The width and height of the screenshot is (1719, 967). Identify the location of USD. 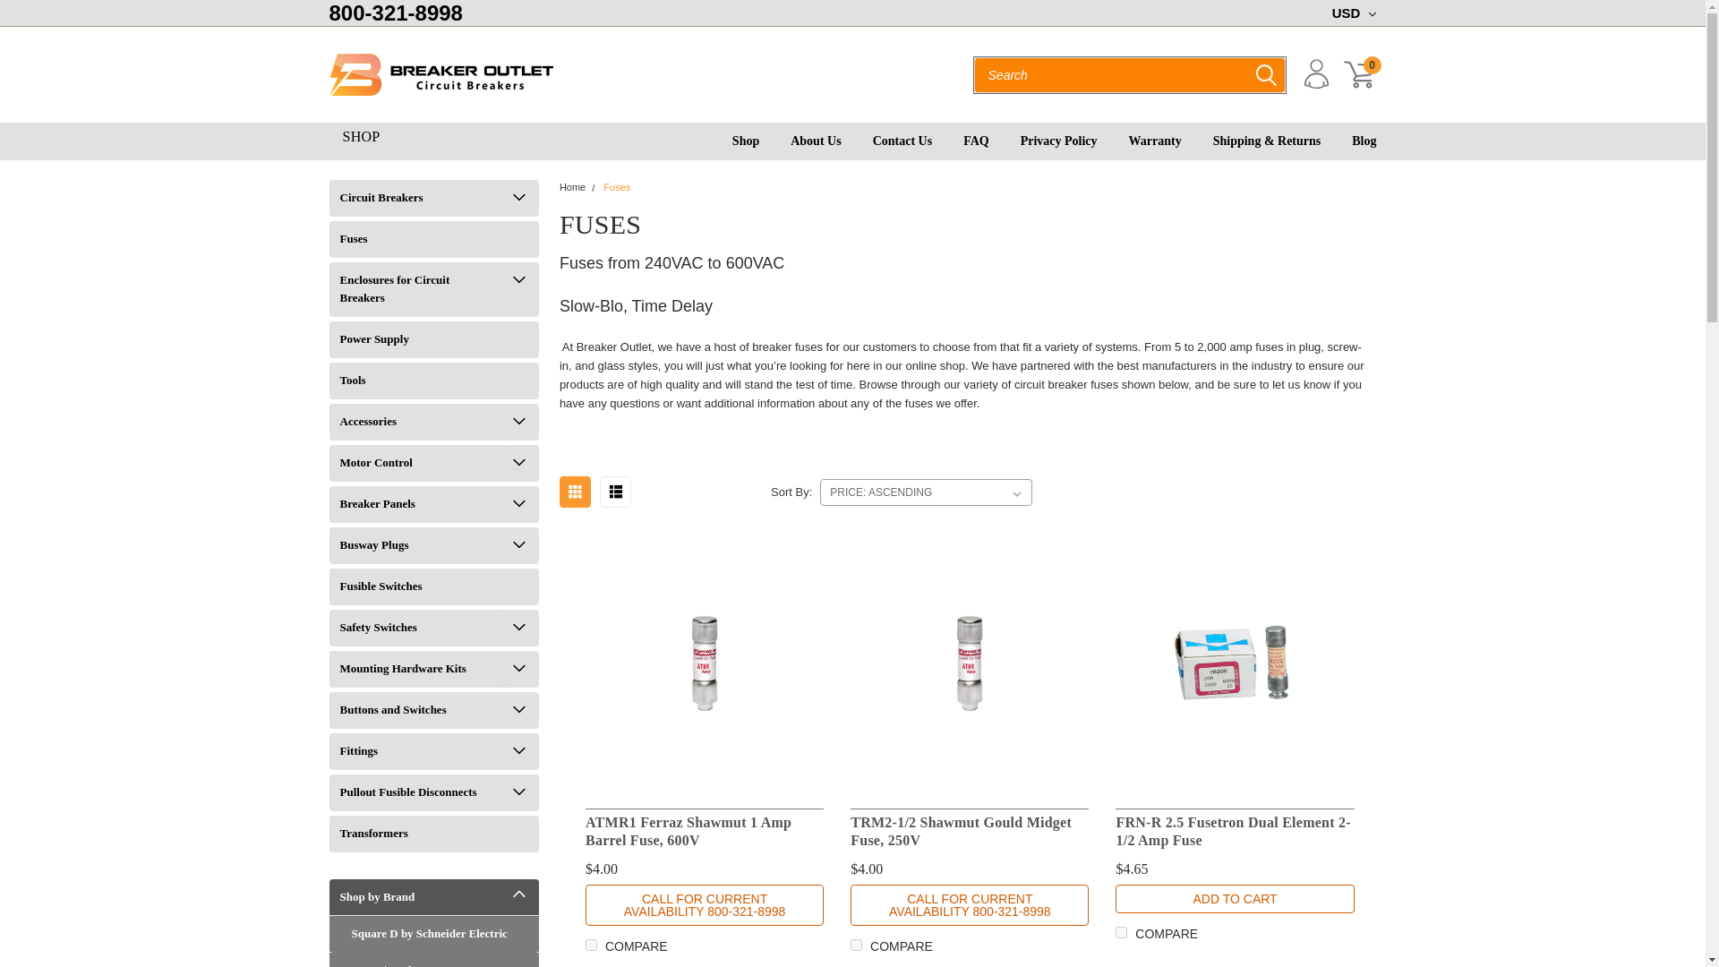
(1350, 13).